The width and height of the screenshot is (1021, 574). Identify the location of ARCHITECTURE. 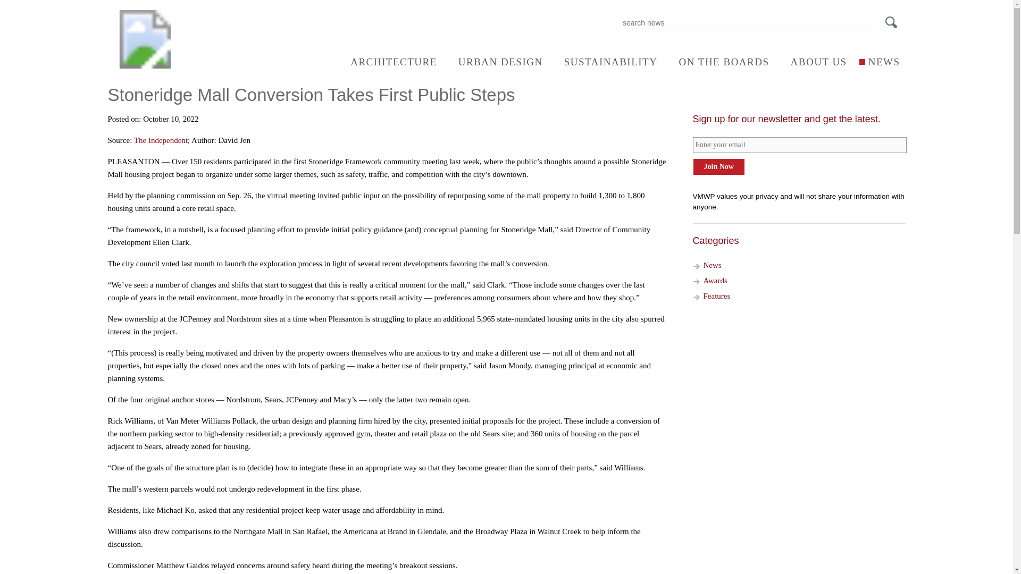
(388, 62).